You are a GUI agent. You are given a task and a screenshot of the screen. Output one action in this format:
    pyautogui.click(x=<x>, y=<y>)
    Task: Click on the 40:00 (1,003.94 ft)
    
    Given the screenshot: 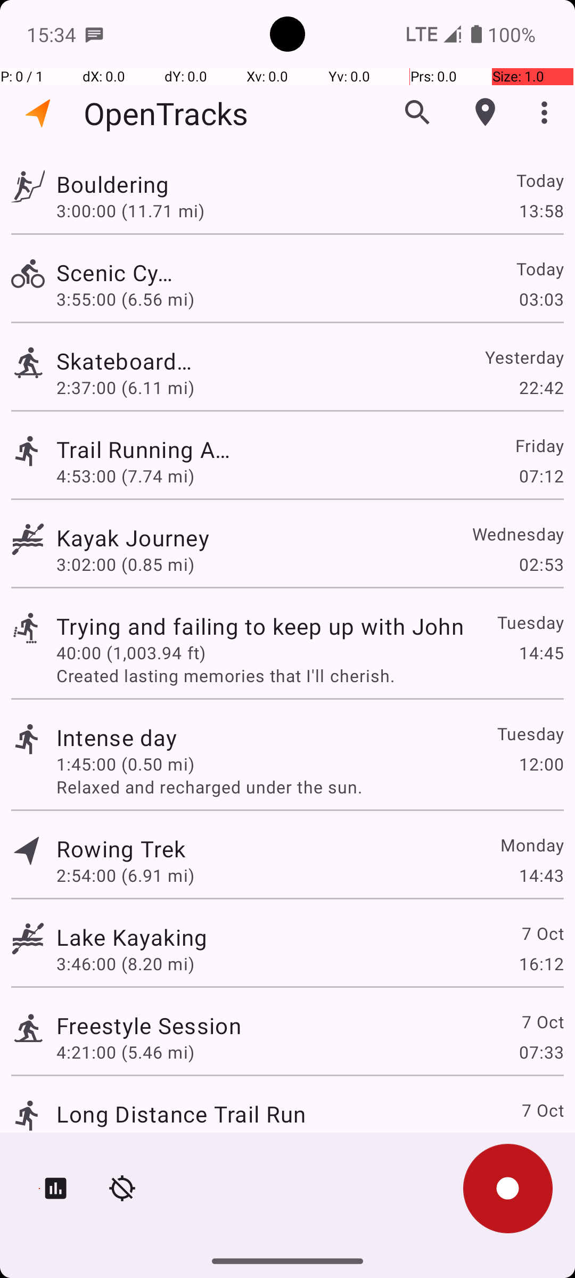 What is the action you would take?
    pyautogui.click(x=131, y=653)
    